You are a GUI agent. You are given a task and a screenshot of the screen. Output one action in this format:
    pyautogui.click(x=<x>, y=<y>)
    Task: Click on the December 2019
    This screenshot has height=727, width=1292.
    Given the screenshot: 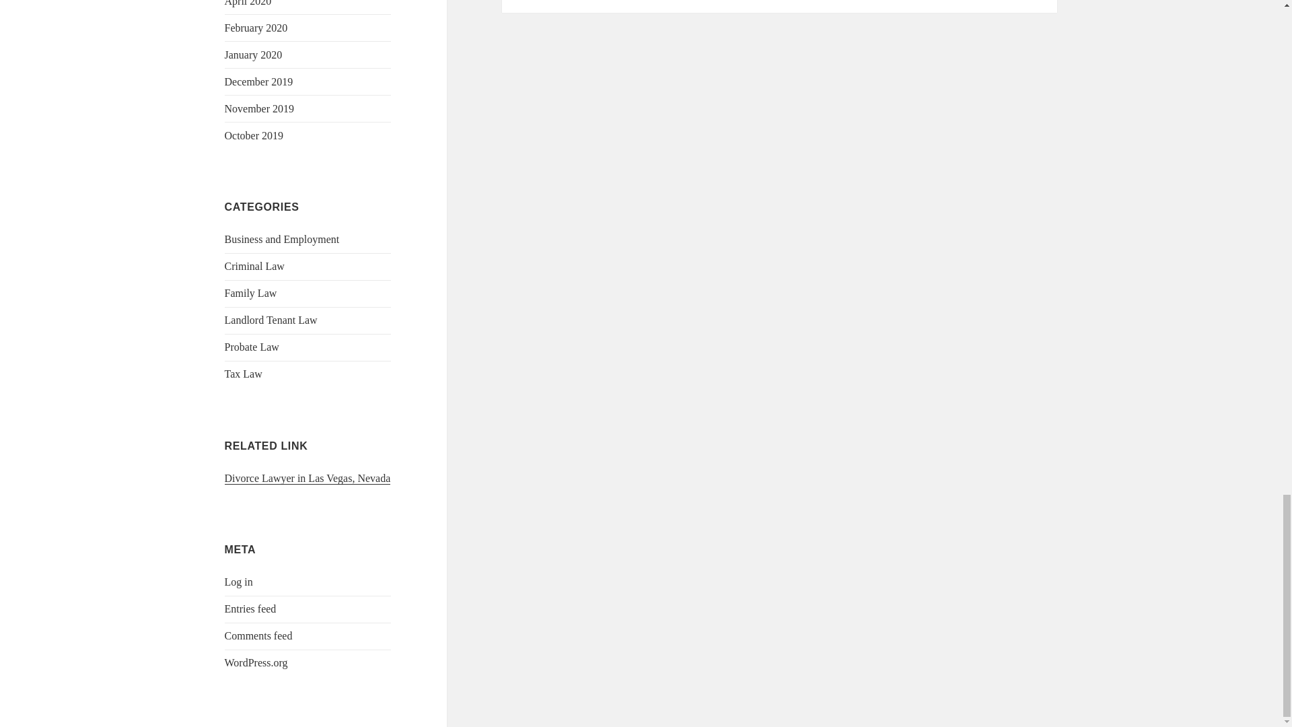 What is the action you would take?
    pyautogui.click(x=258, y=81)
    